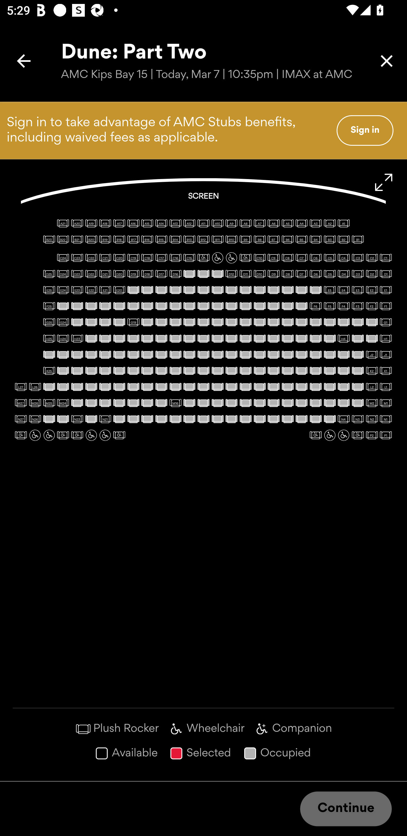 The height and width of the screenshot is (836, 407). Describe the element at coordinates (35, 403) in the screenshot. I see `M26, Regular seat, available` at that location.